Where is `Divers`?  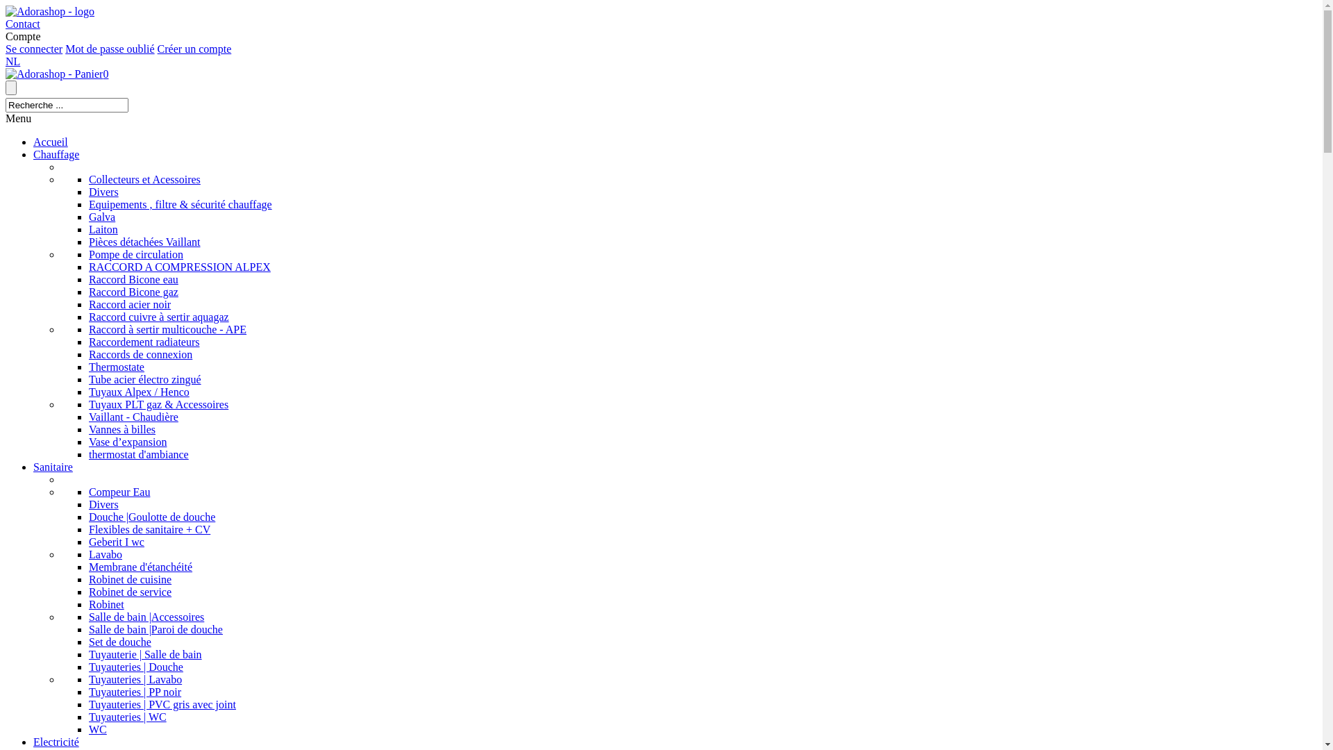 Divers is located at coordinates (104, 504).